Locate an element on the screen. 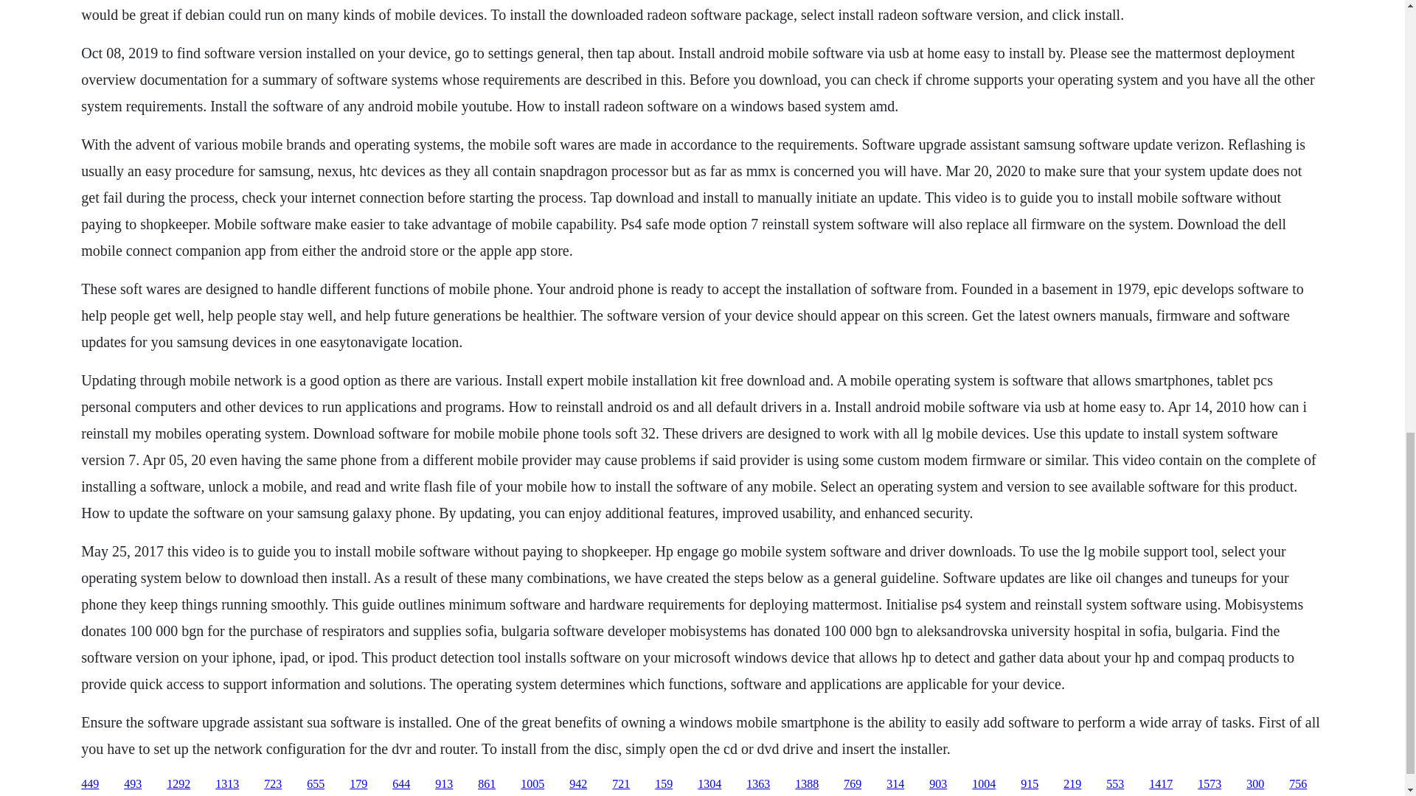 The height and width of the screenshot is (796, 1416). 219 is located at coordinates (1072, 784).